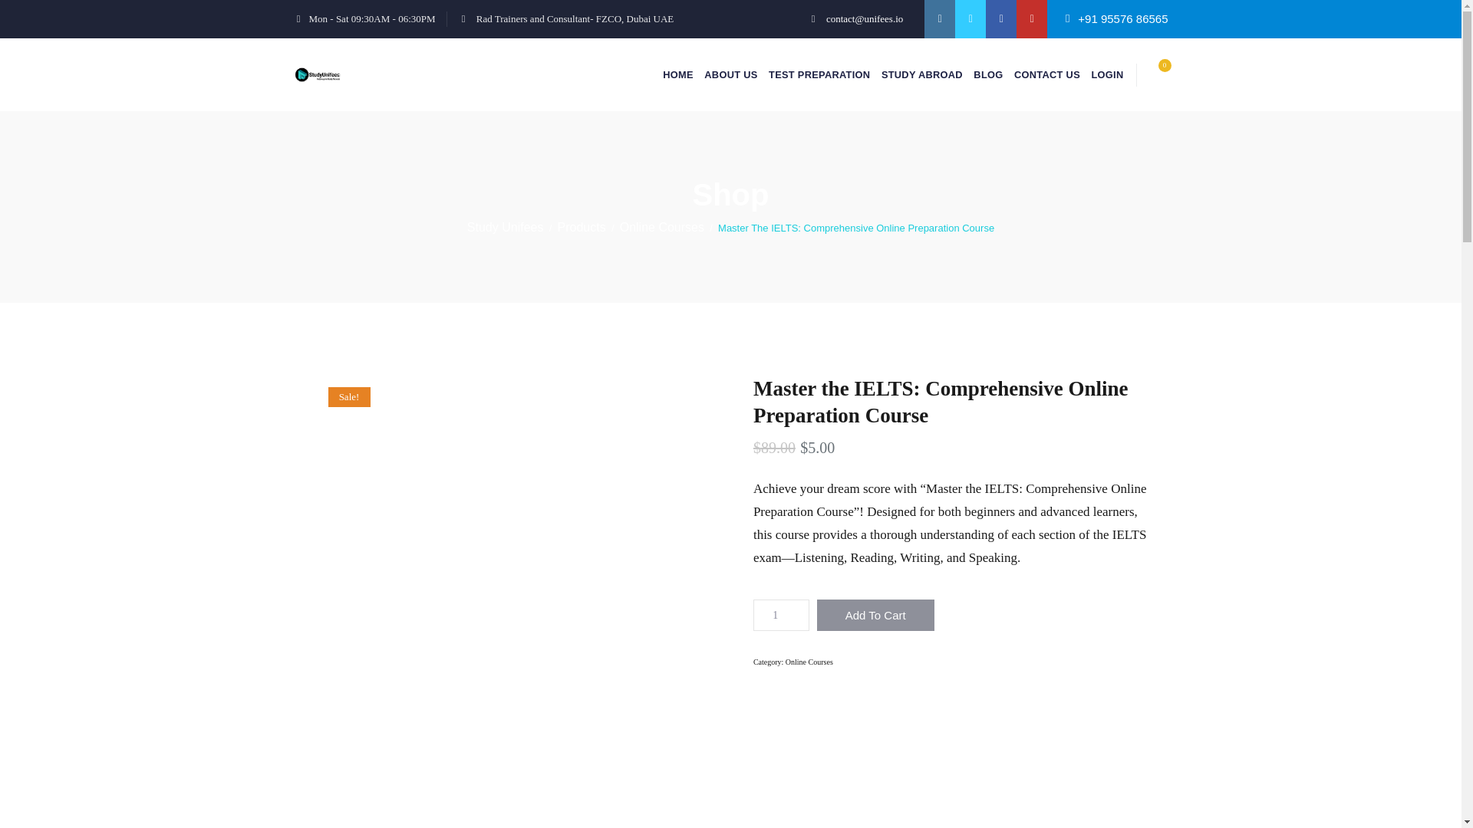 Image resolution: width=1473 pixels, height=828 pixels. I want to click on Add To Cart, so click(875, 615).